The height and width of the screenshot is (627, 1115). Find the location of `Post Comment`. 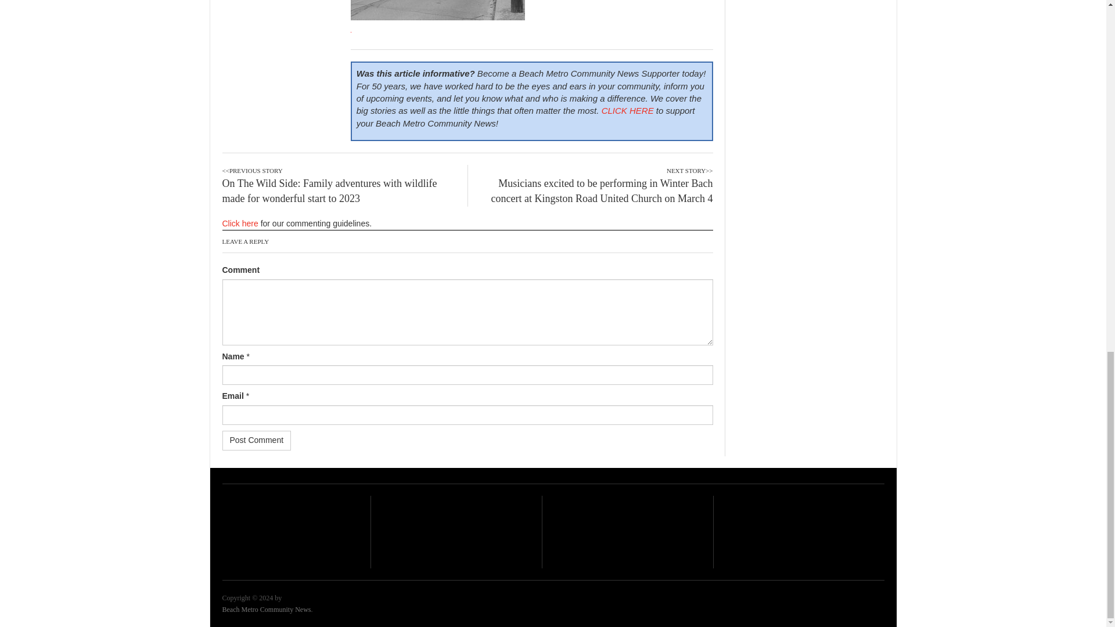

Post Comment is located at coordinates (257, 440).